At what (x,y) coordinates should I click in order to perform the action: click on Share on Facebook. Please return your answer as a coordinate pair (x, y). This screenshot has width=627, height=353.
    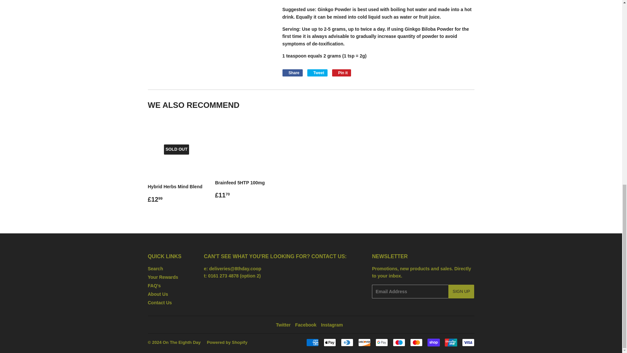
    Looking at the image, I should click on (292, 73).